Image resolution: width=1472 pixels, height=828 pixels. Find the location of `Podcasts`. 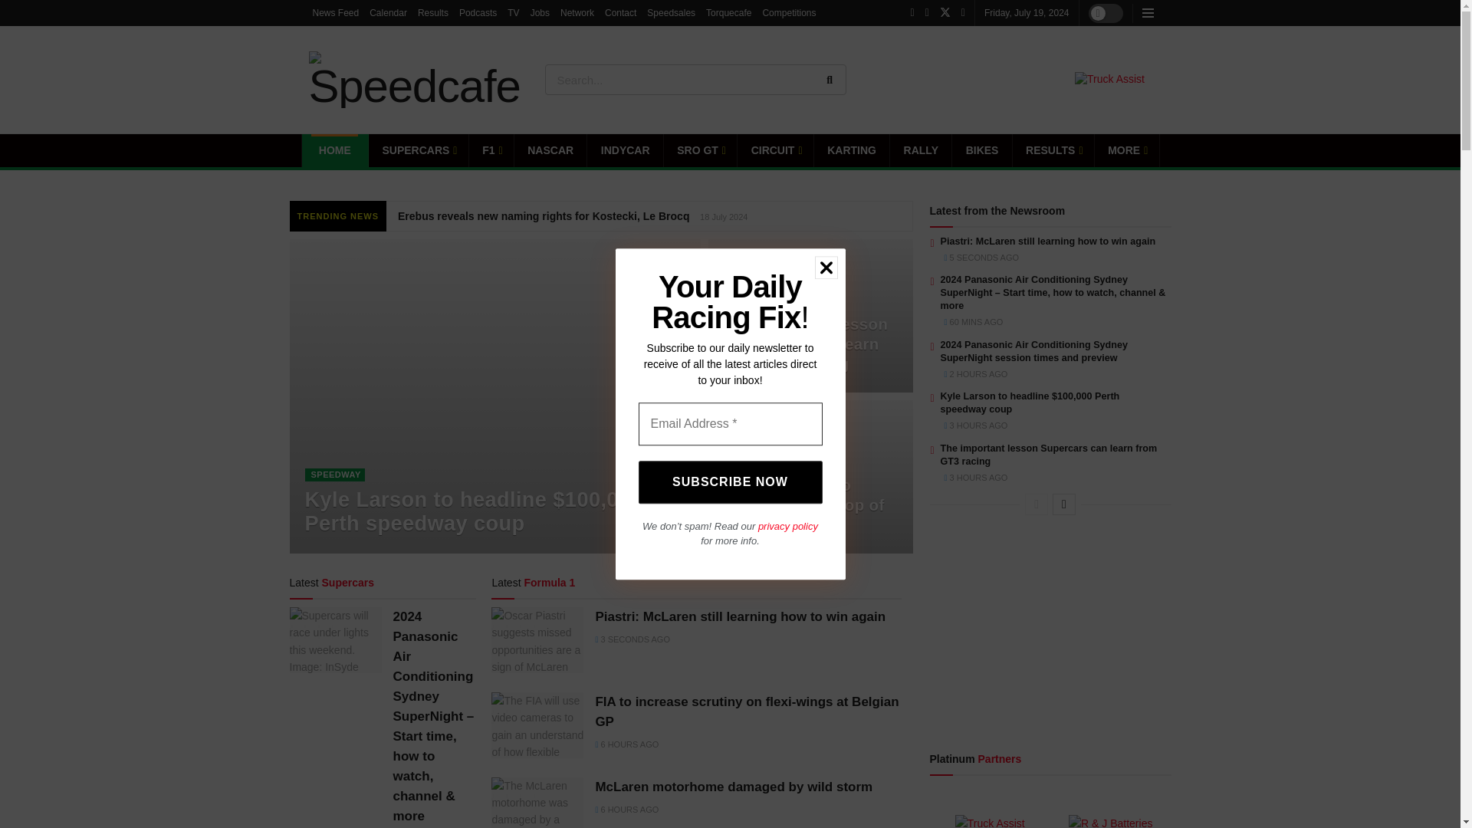

Podcasts is located at coordinates (478, 12).